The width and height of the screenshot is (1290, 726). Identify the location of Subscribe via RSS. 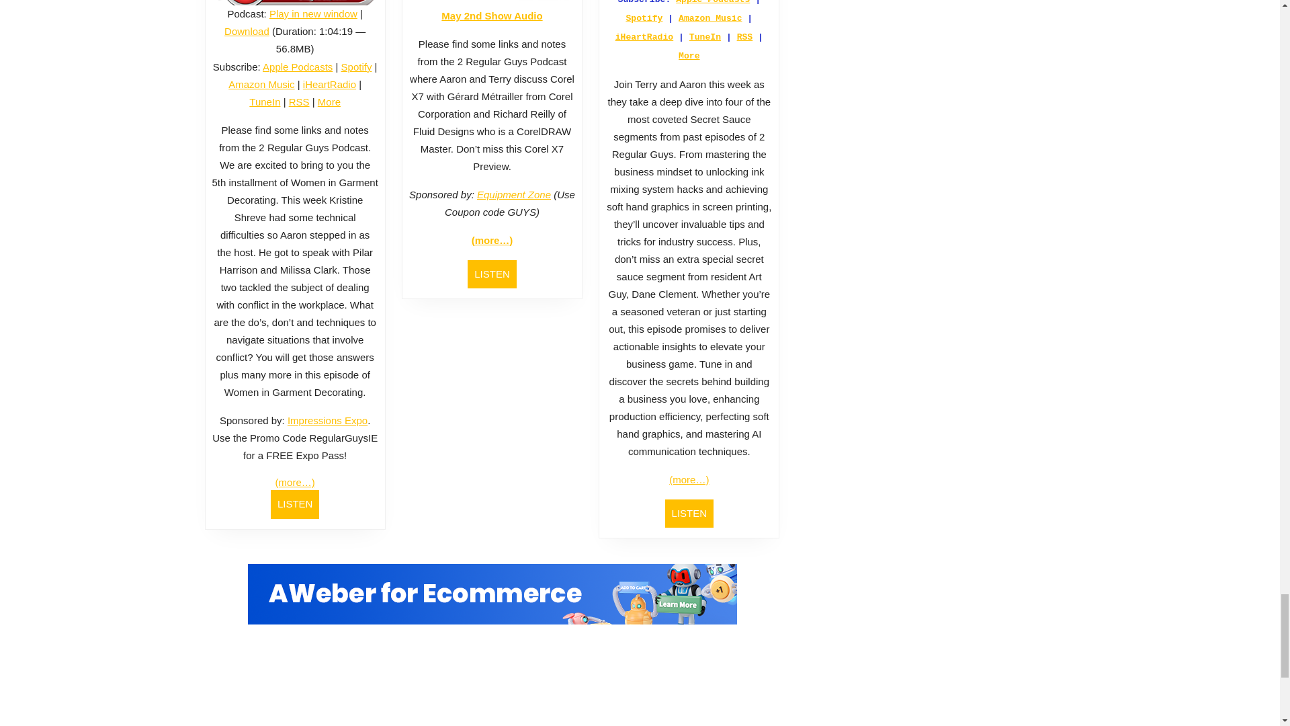
(299, 101).